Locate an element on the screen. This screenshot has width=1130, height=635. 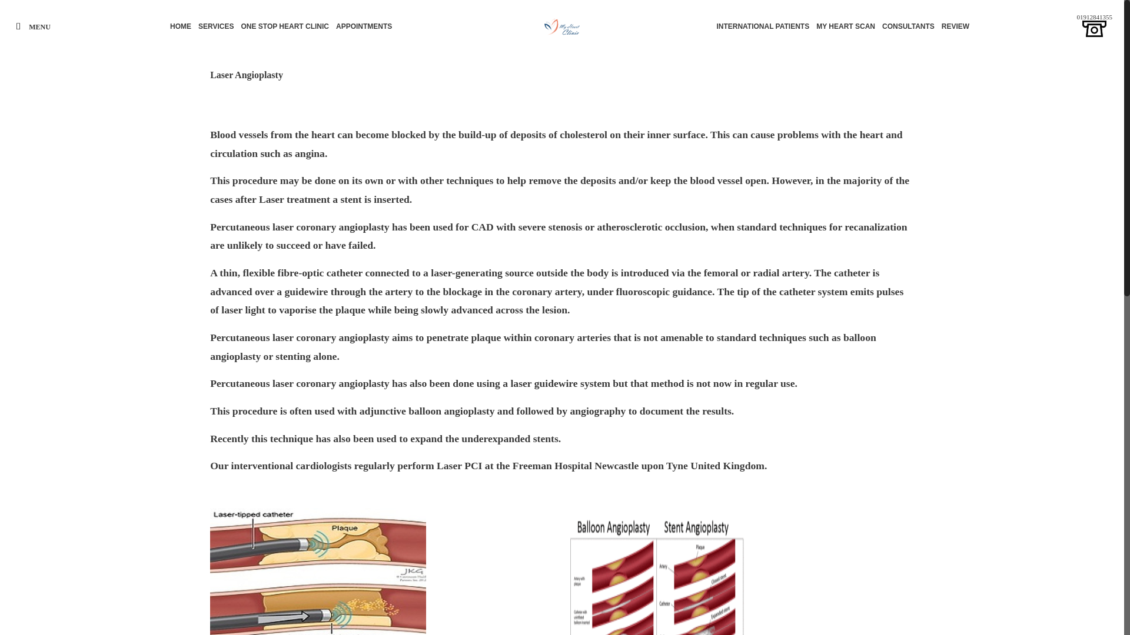
INTERNATIONAL PATIENTS is located at coordinates (763, 26).